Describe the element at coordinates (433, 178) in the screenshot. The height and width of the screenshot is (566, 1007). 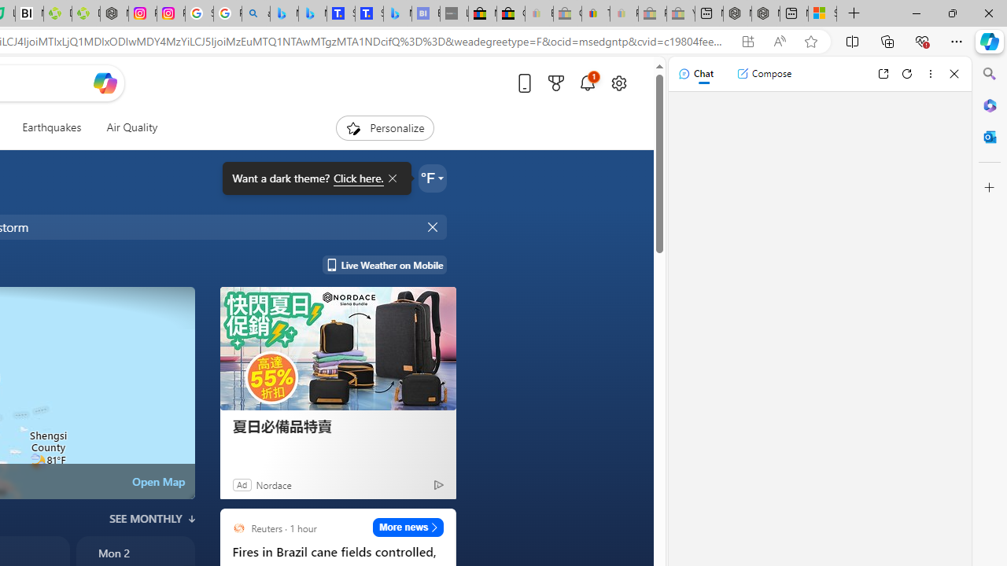
I see `Weather settings` at that location.